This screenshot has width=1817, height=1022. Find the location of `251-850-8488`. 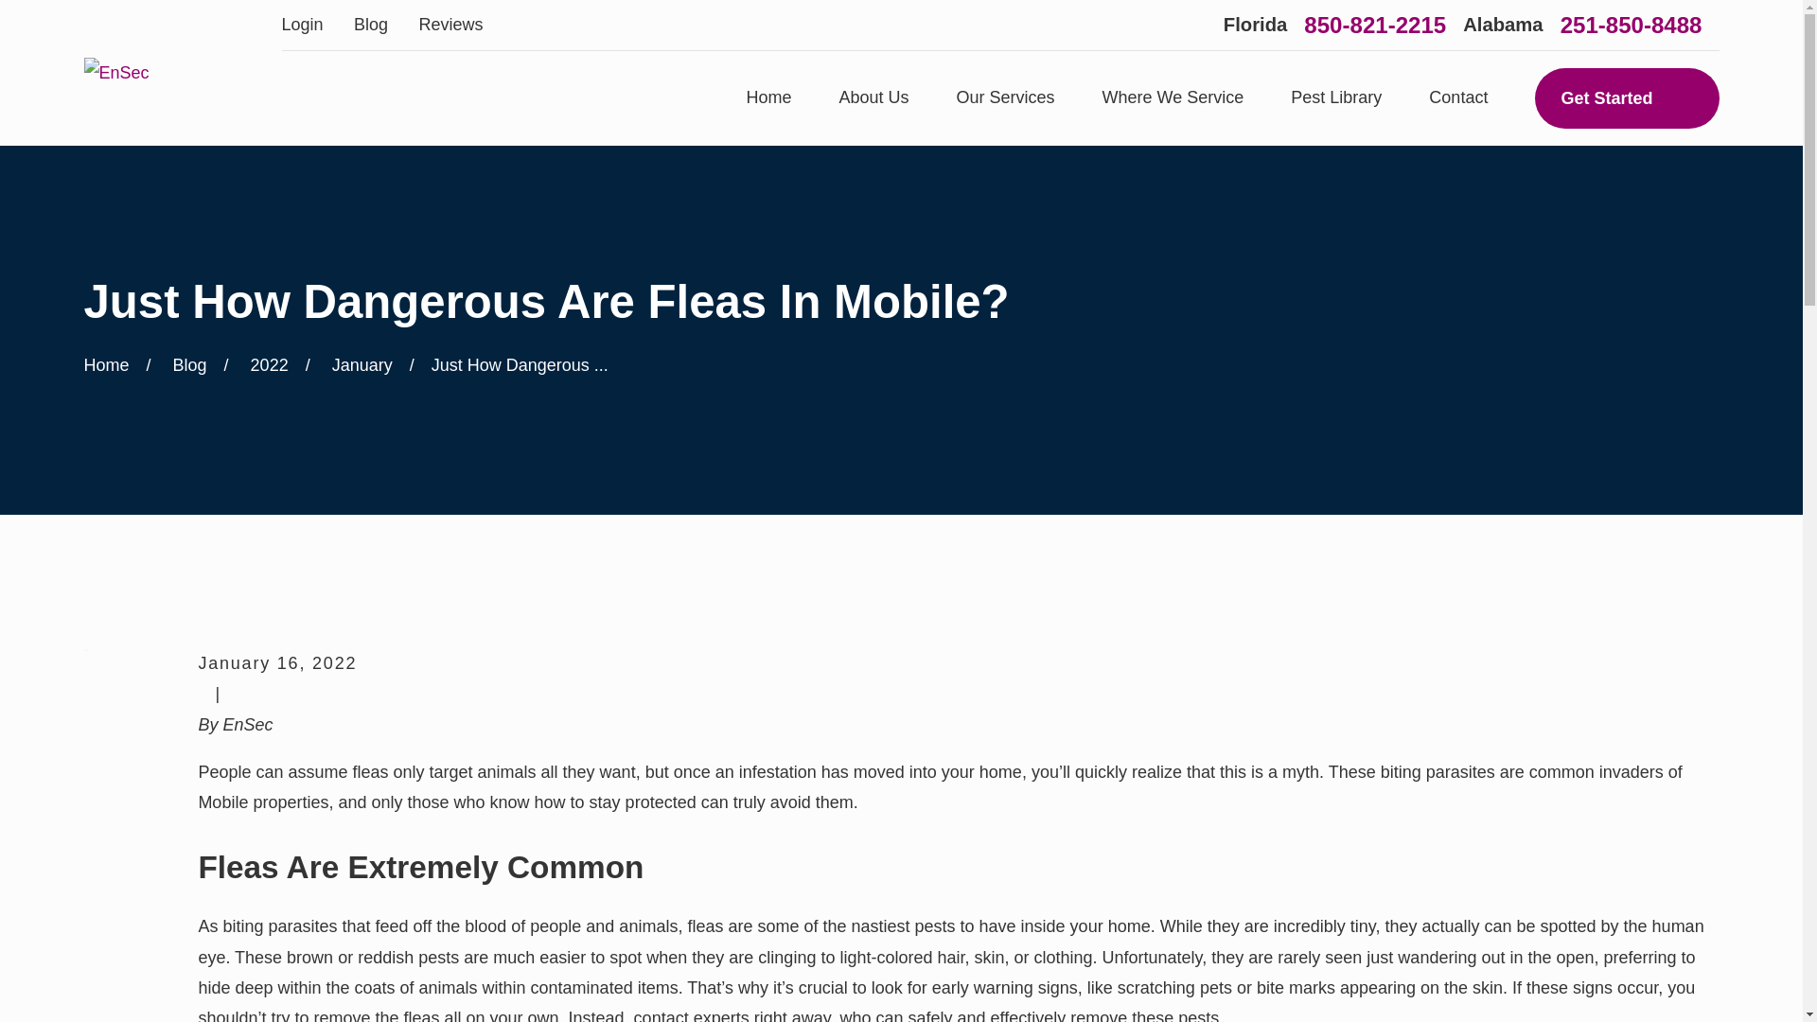

251-850-8488 is located at coordinates (1632, 25).